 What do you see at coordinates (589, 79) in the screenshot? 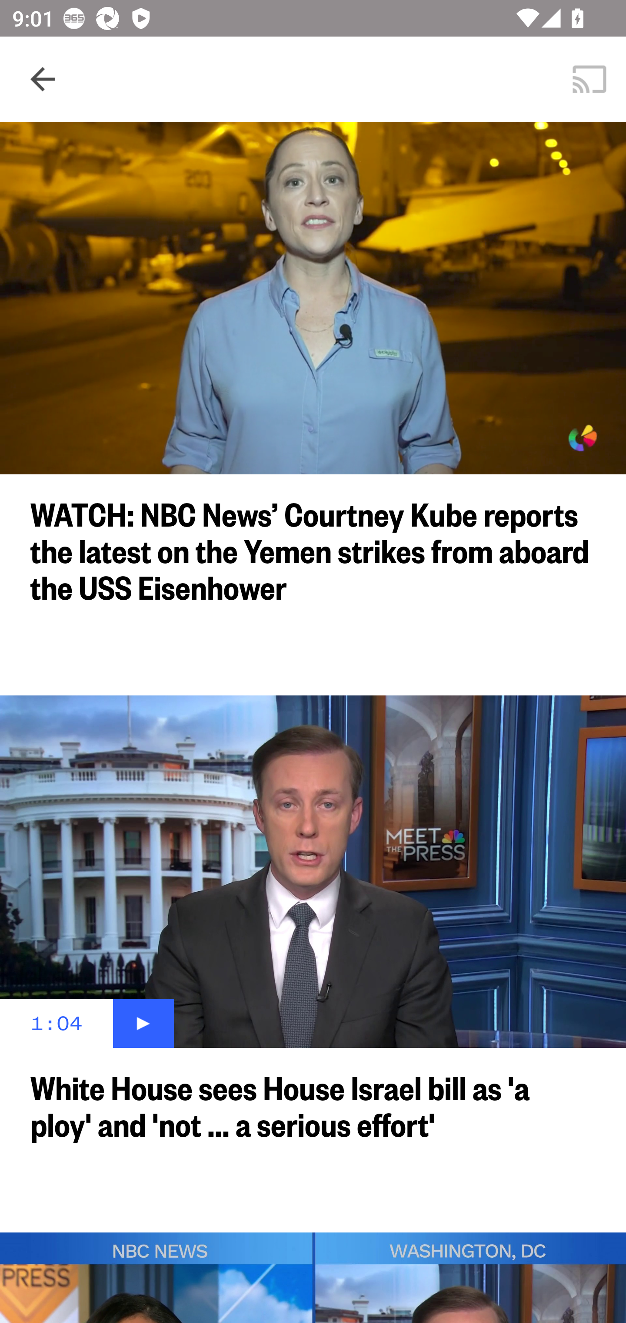
I see `Cast. Disconnected` at bounding box center [589, 79].